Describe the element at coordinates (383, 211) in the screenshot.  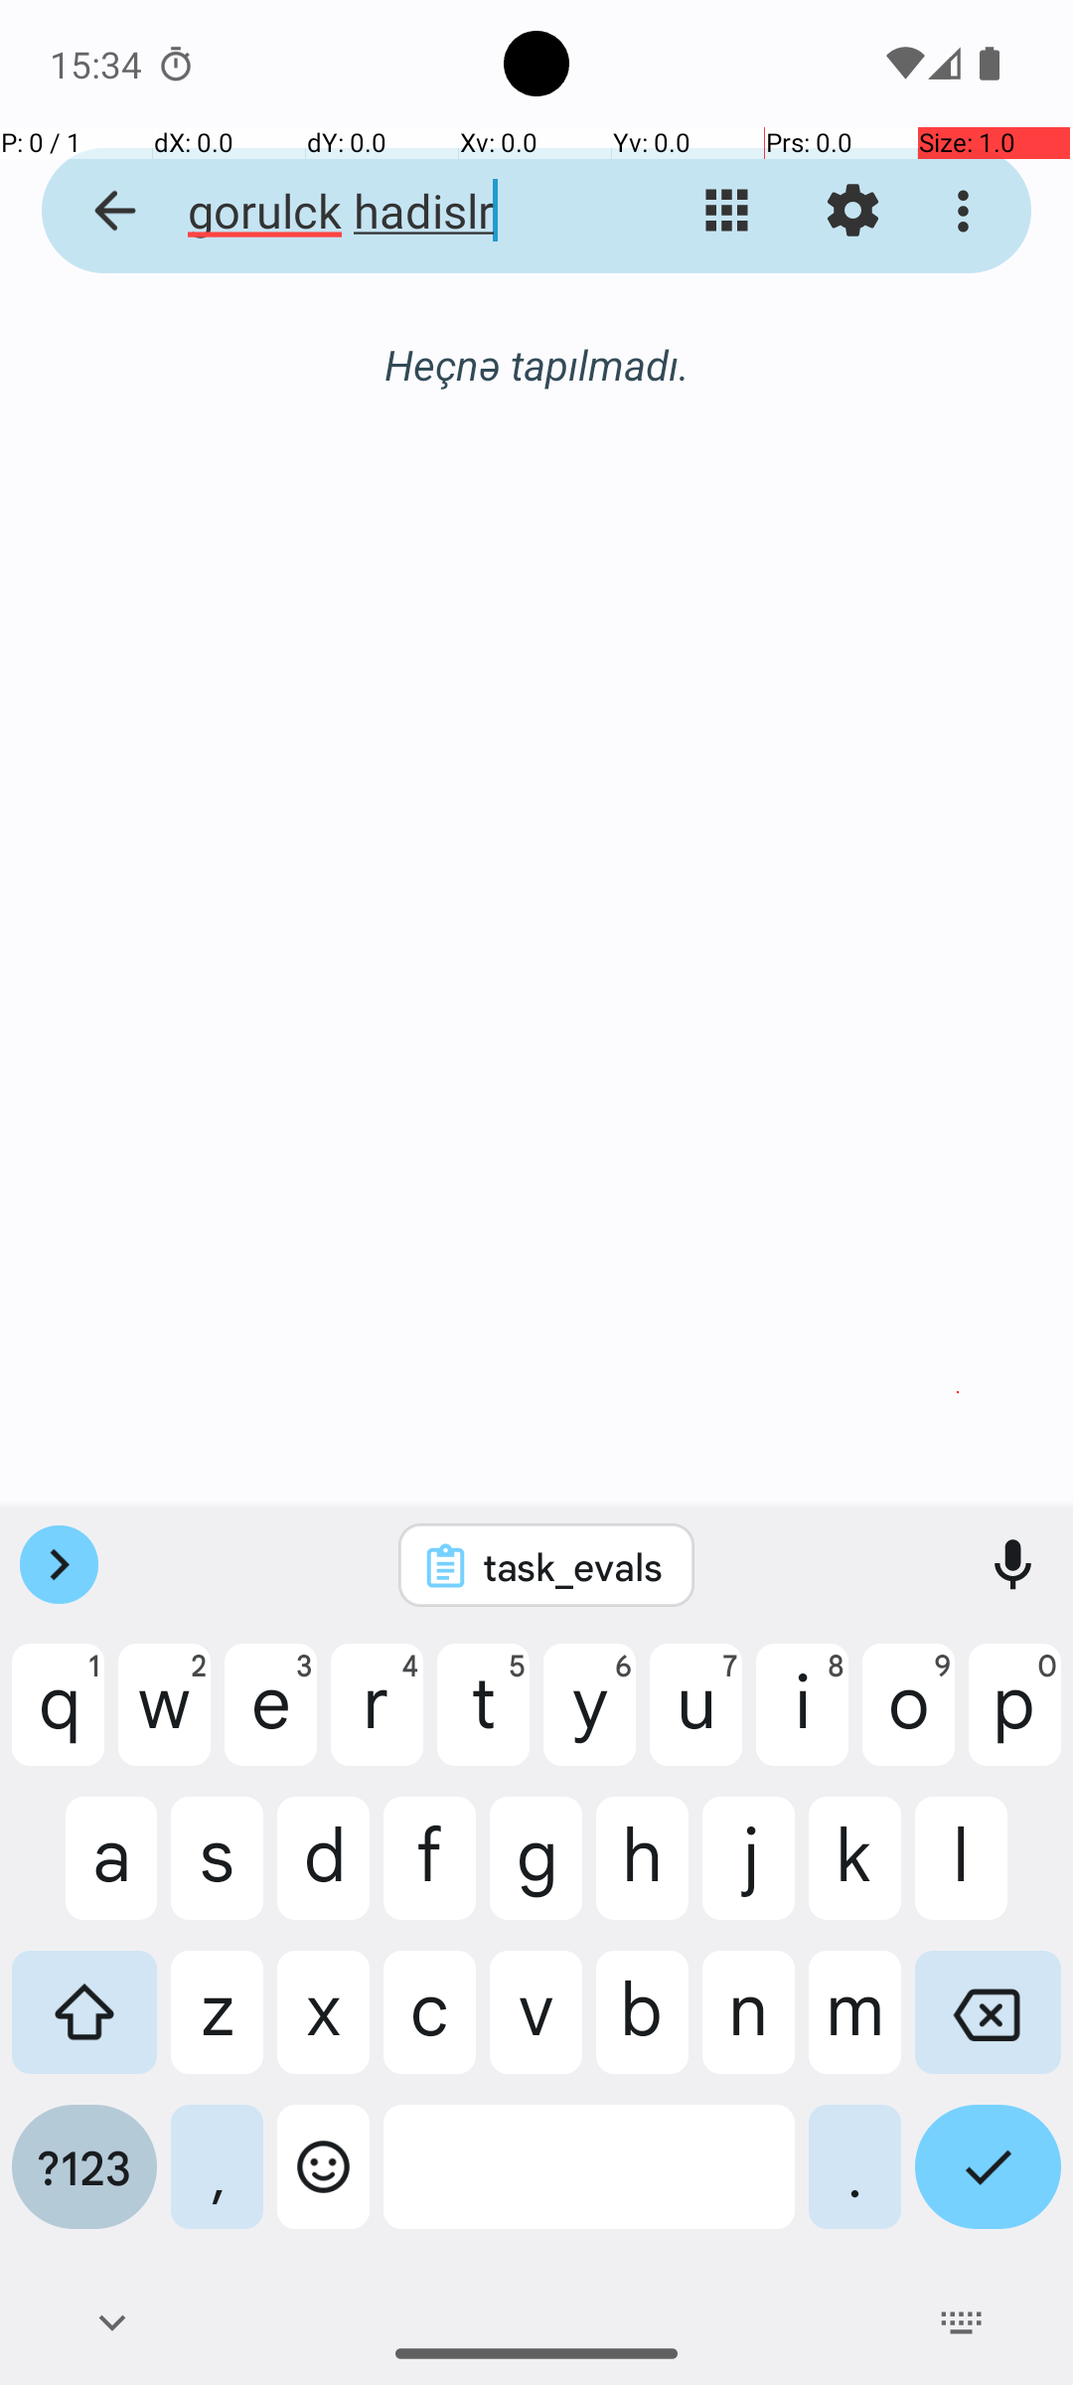
I see `gorulck hadislr` at that location.